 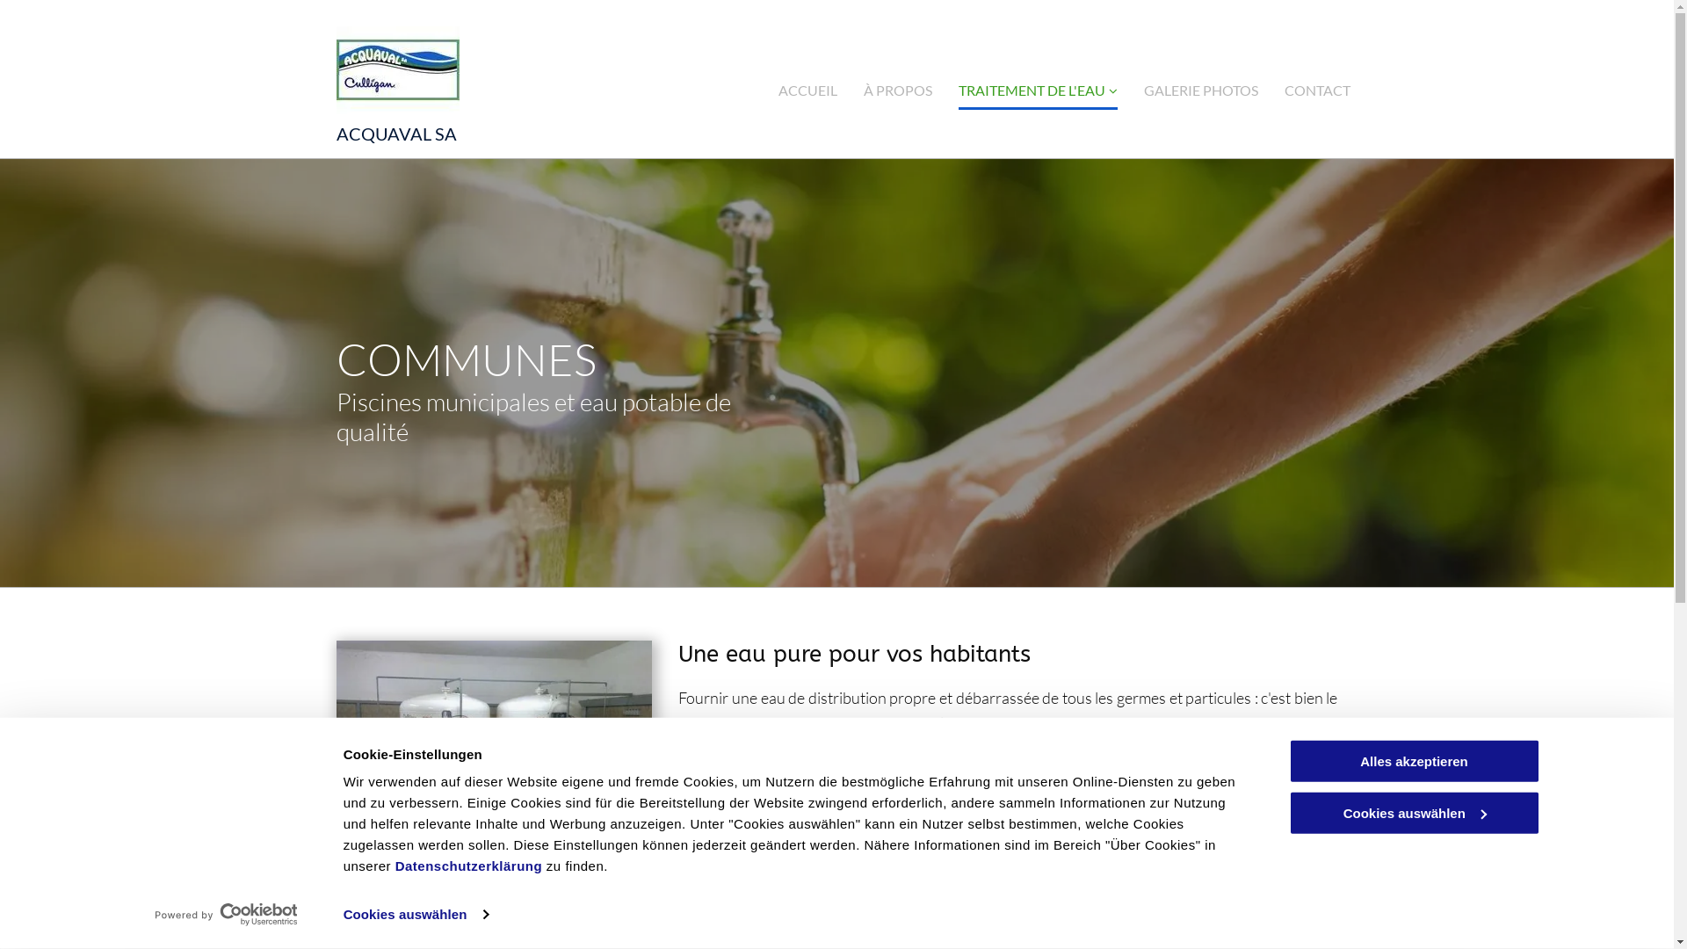 What do you see at coordinates (1318, 89) in the screenshot?
I see `CONTACT` at bounding box center [1318, 89].